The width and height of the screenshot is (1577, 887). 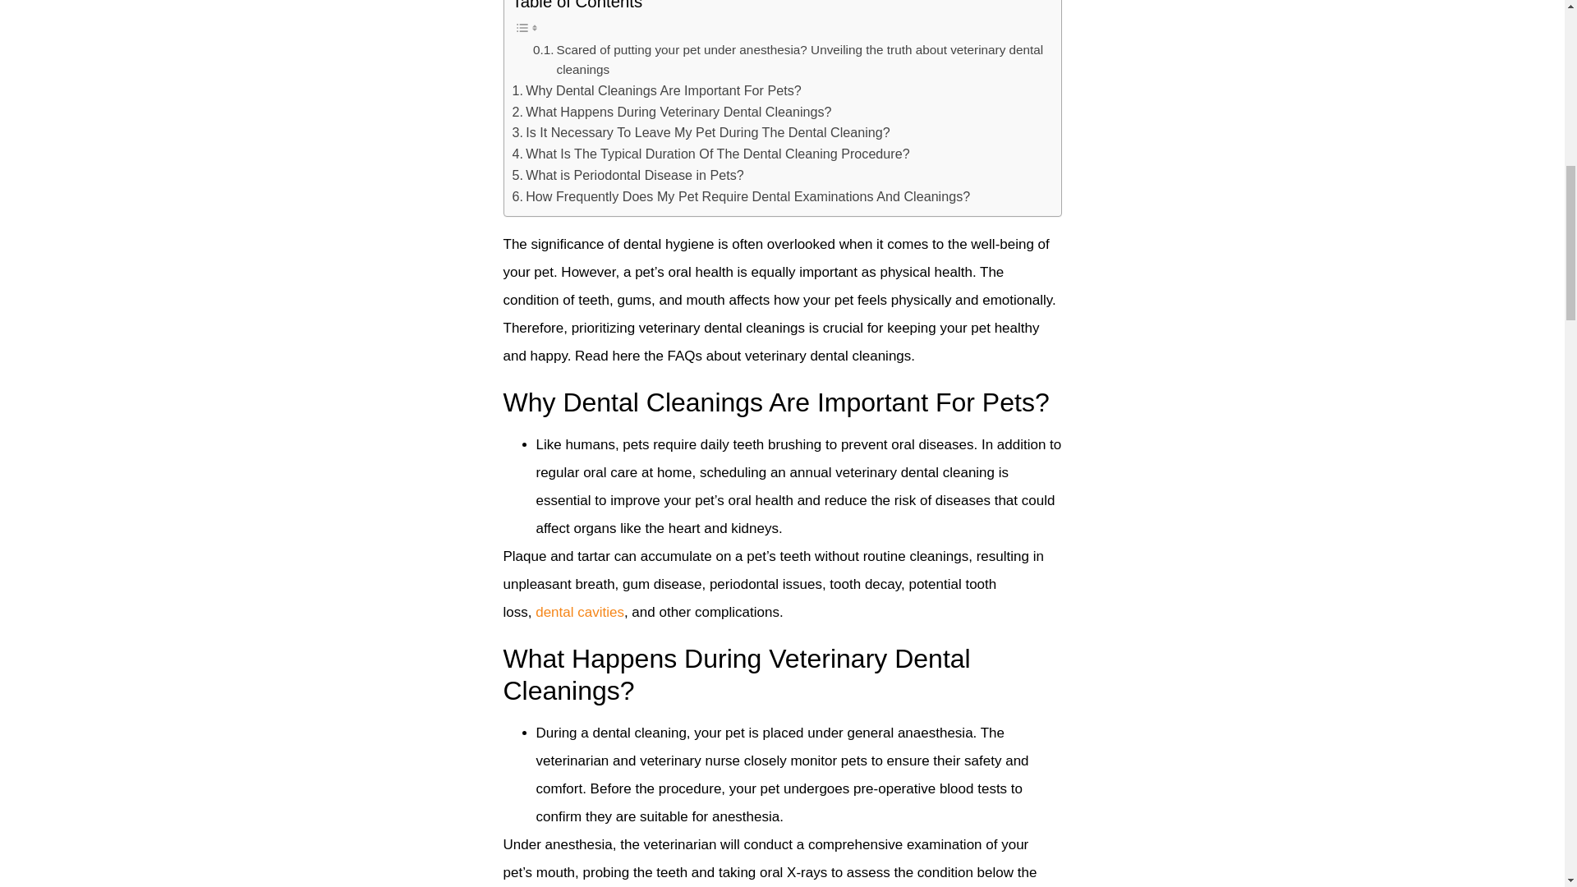 What do you see at coordinates (672, 113) in the screenshot?
I see `What Happens During Veterinary Dental Cleanings?` at bounding box center [672, 113].